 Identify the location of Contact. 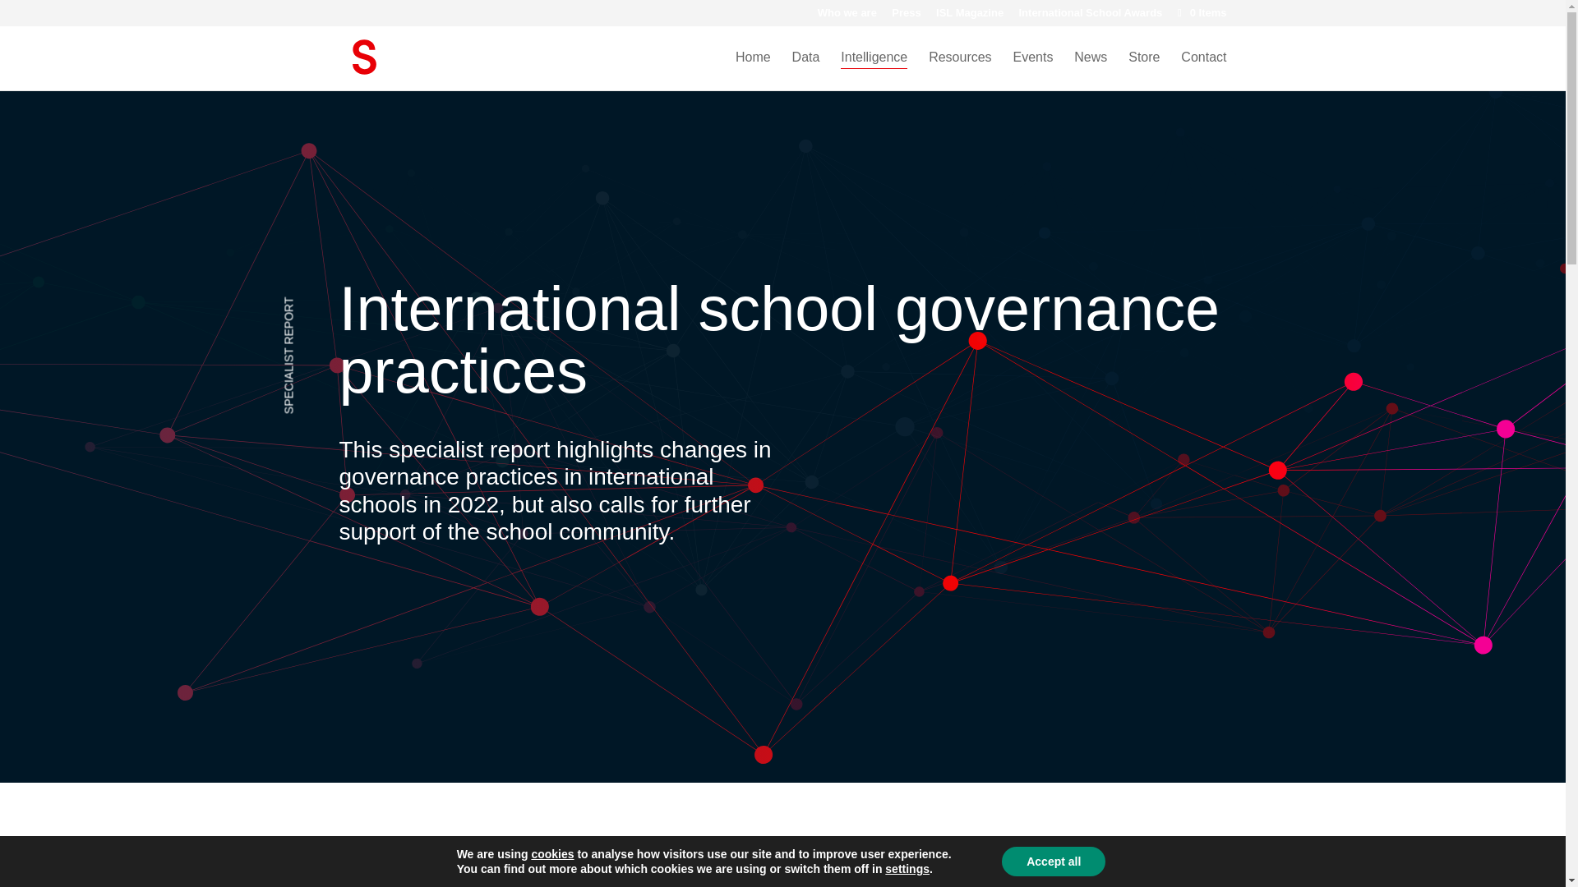
(1203, 71).